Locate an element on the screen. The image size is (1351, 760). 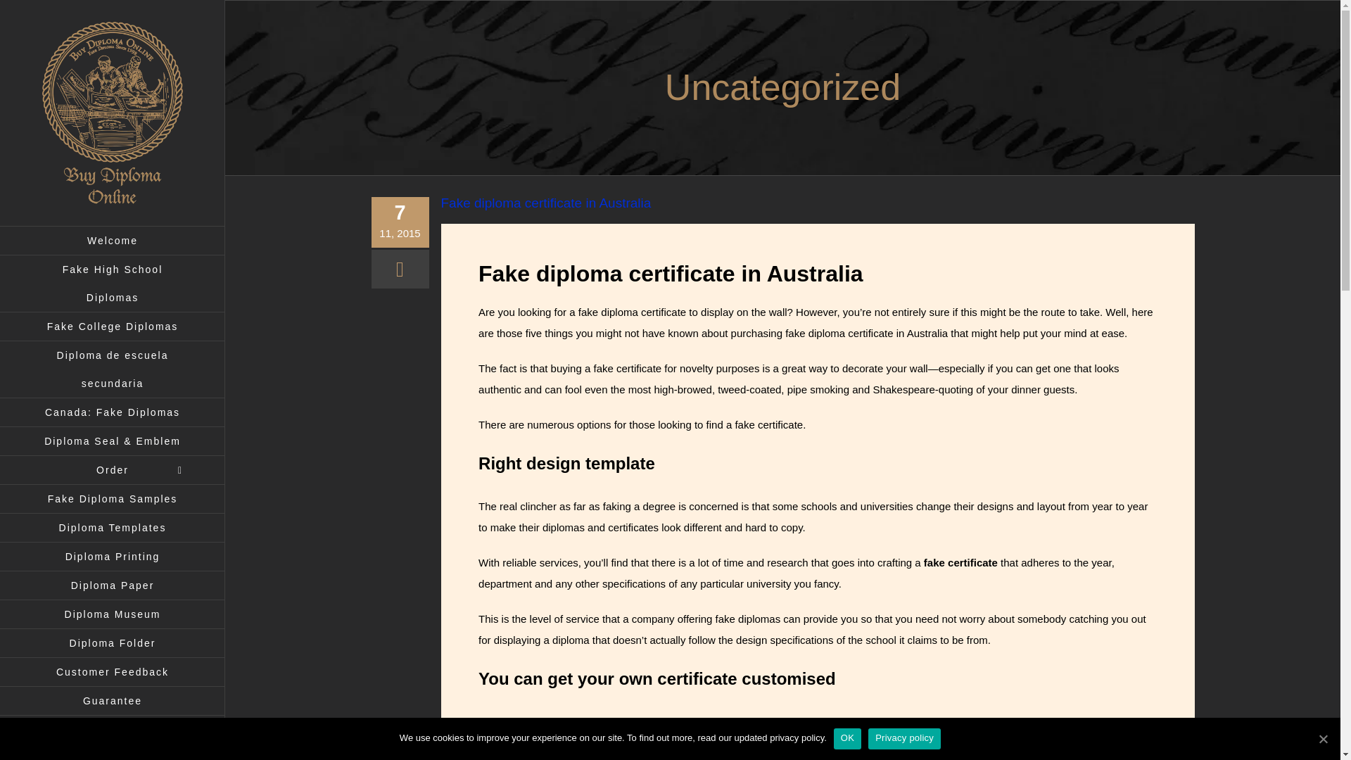
Order is located at coordinates (113, 470).